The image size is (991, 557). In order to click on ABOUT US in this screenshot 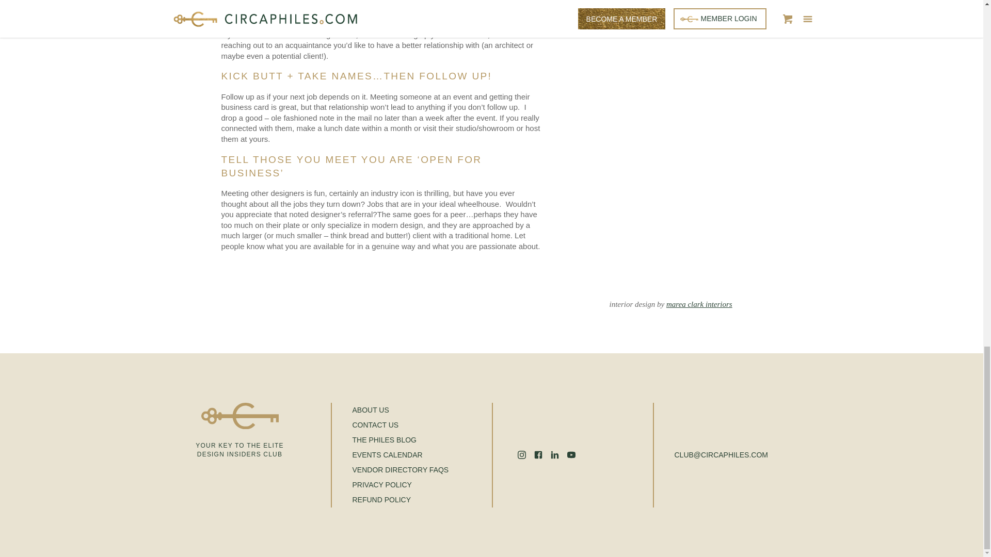, I will do `click(400, 410)`.